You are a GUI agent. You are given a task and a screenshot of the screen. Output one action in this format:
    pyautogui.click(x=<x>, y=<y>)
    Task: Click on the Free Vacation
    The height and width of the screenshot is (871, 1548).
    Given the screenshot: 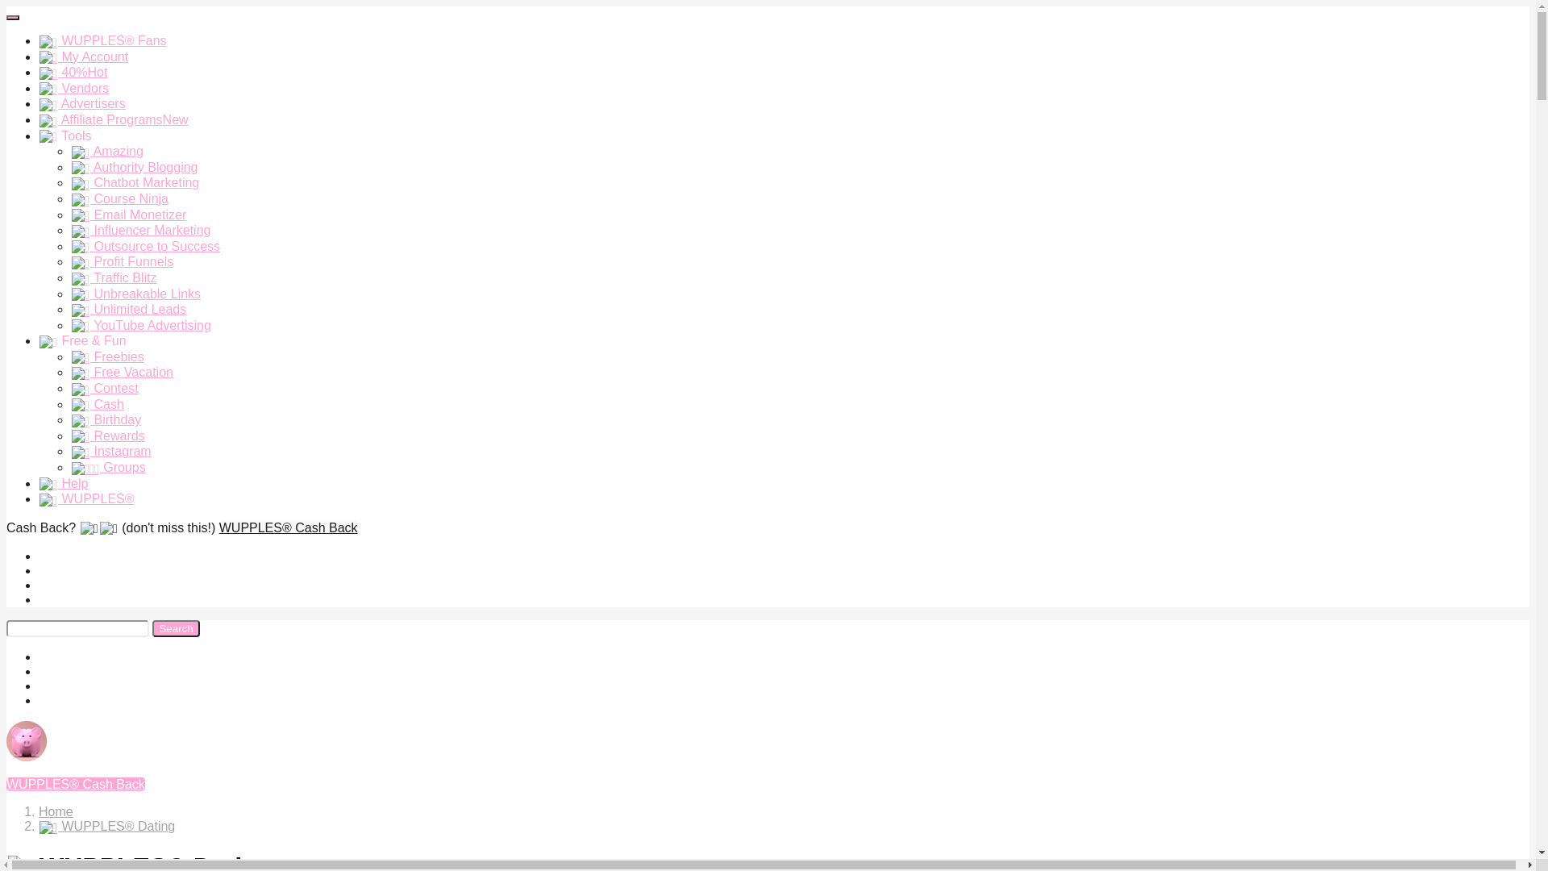 What is the action you would take?
    pyautogui.click(x=123, y=373)
    